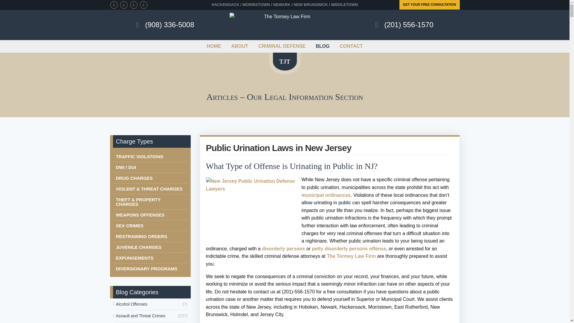  I want to click on HACKENSACK, so click(225, 4).